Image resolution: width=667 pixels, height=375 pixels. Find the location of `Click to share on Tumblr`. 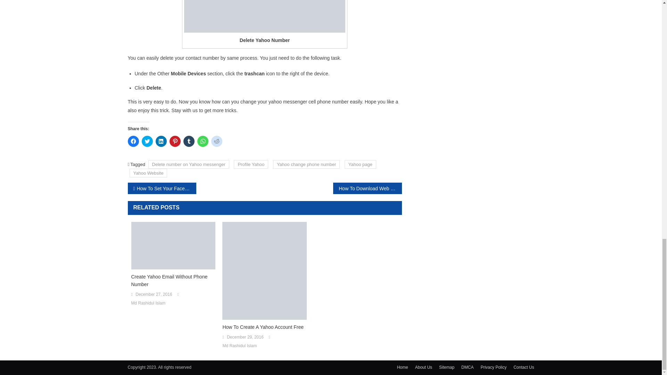

Click to share on Tumblr is located at coordinates (189, 141).